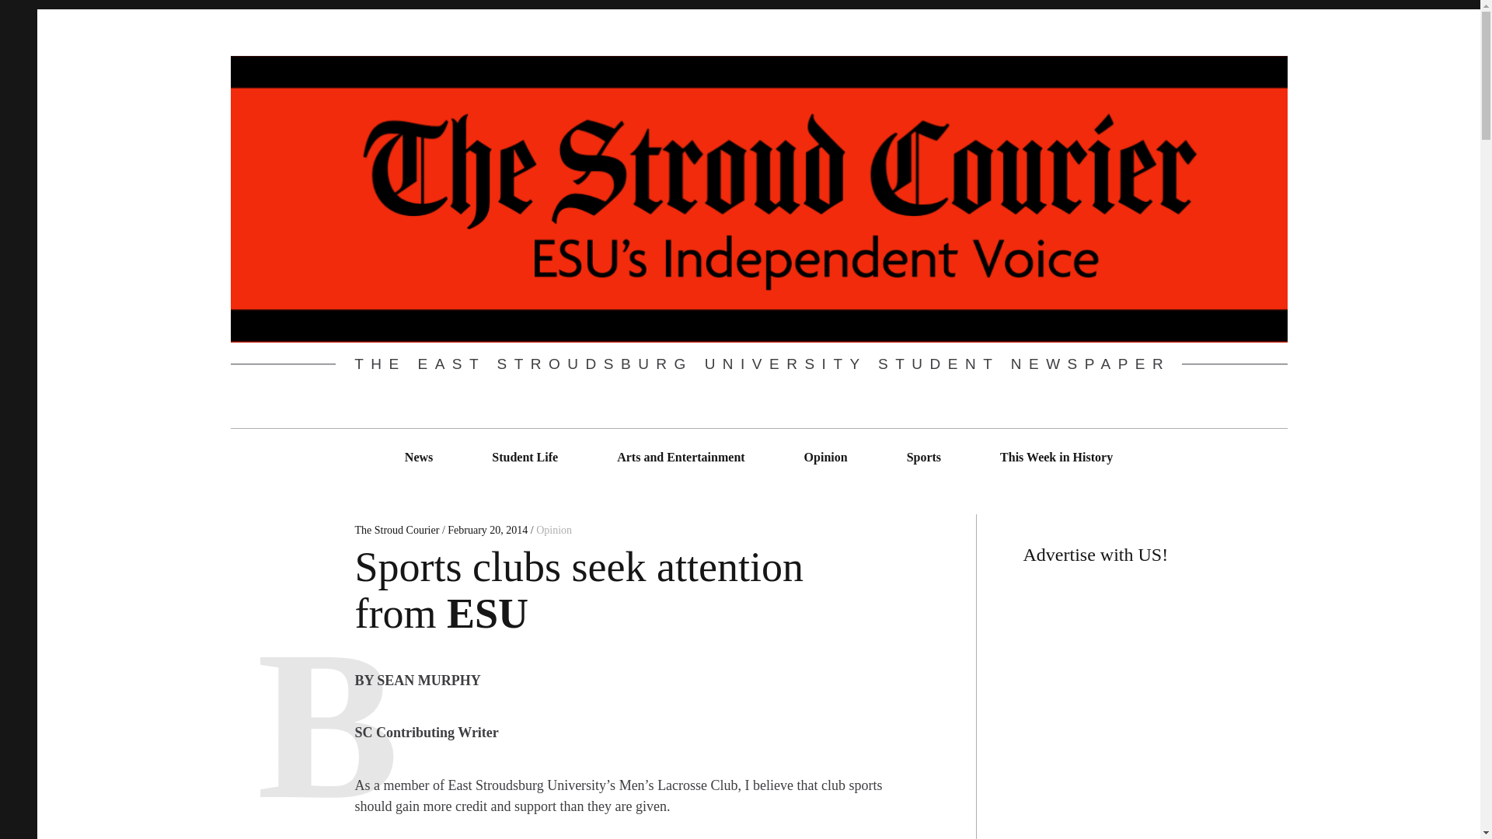 The width and height of the screenshot is (1492, 839). Describe the element at coordinates (681, 457) in the screenshot. I see `Arts and Entertainment` at that location.